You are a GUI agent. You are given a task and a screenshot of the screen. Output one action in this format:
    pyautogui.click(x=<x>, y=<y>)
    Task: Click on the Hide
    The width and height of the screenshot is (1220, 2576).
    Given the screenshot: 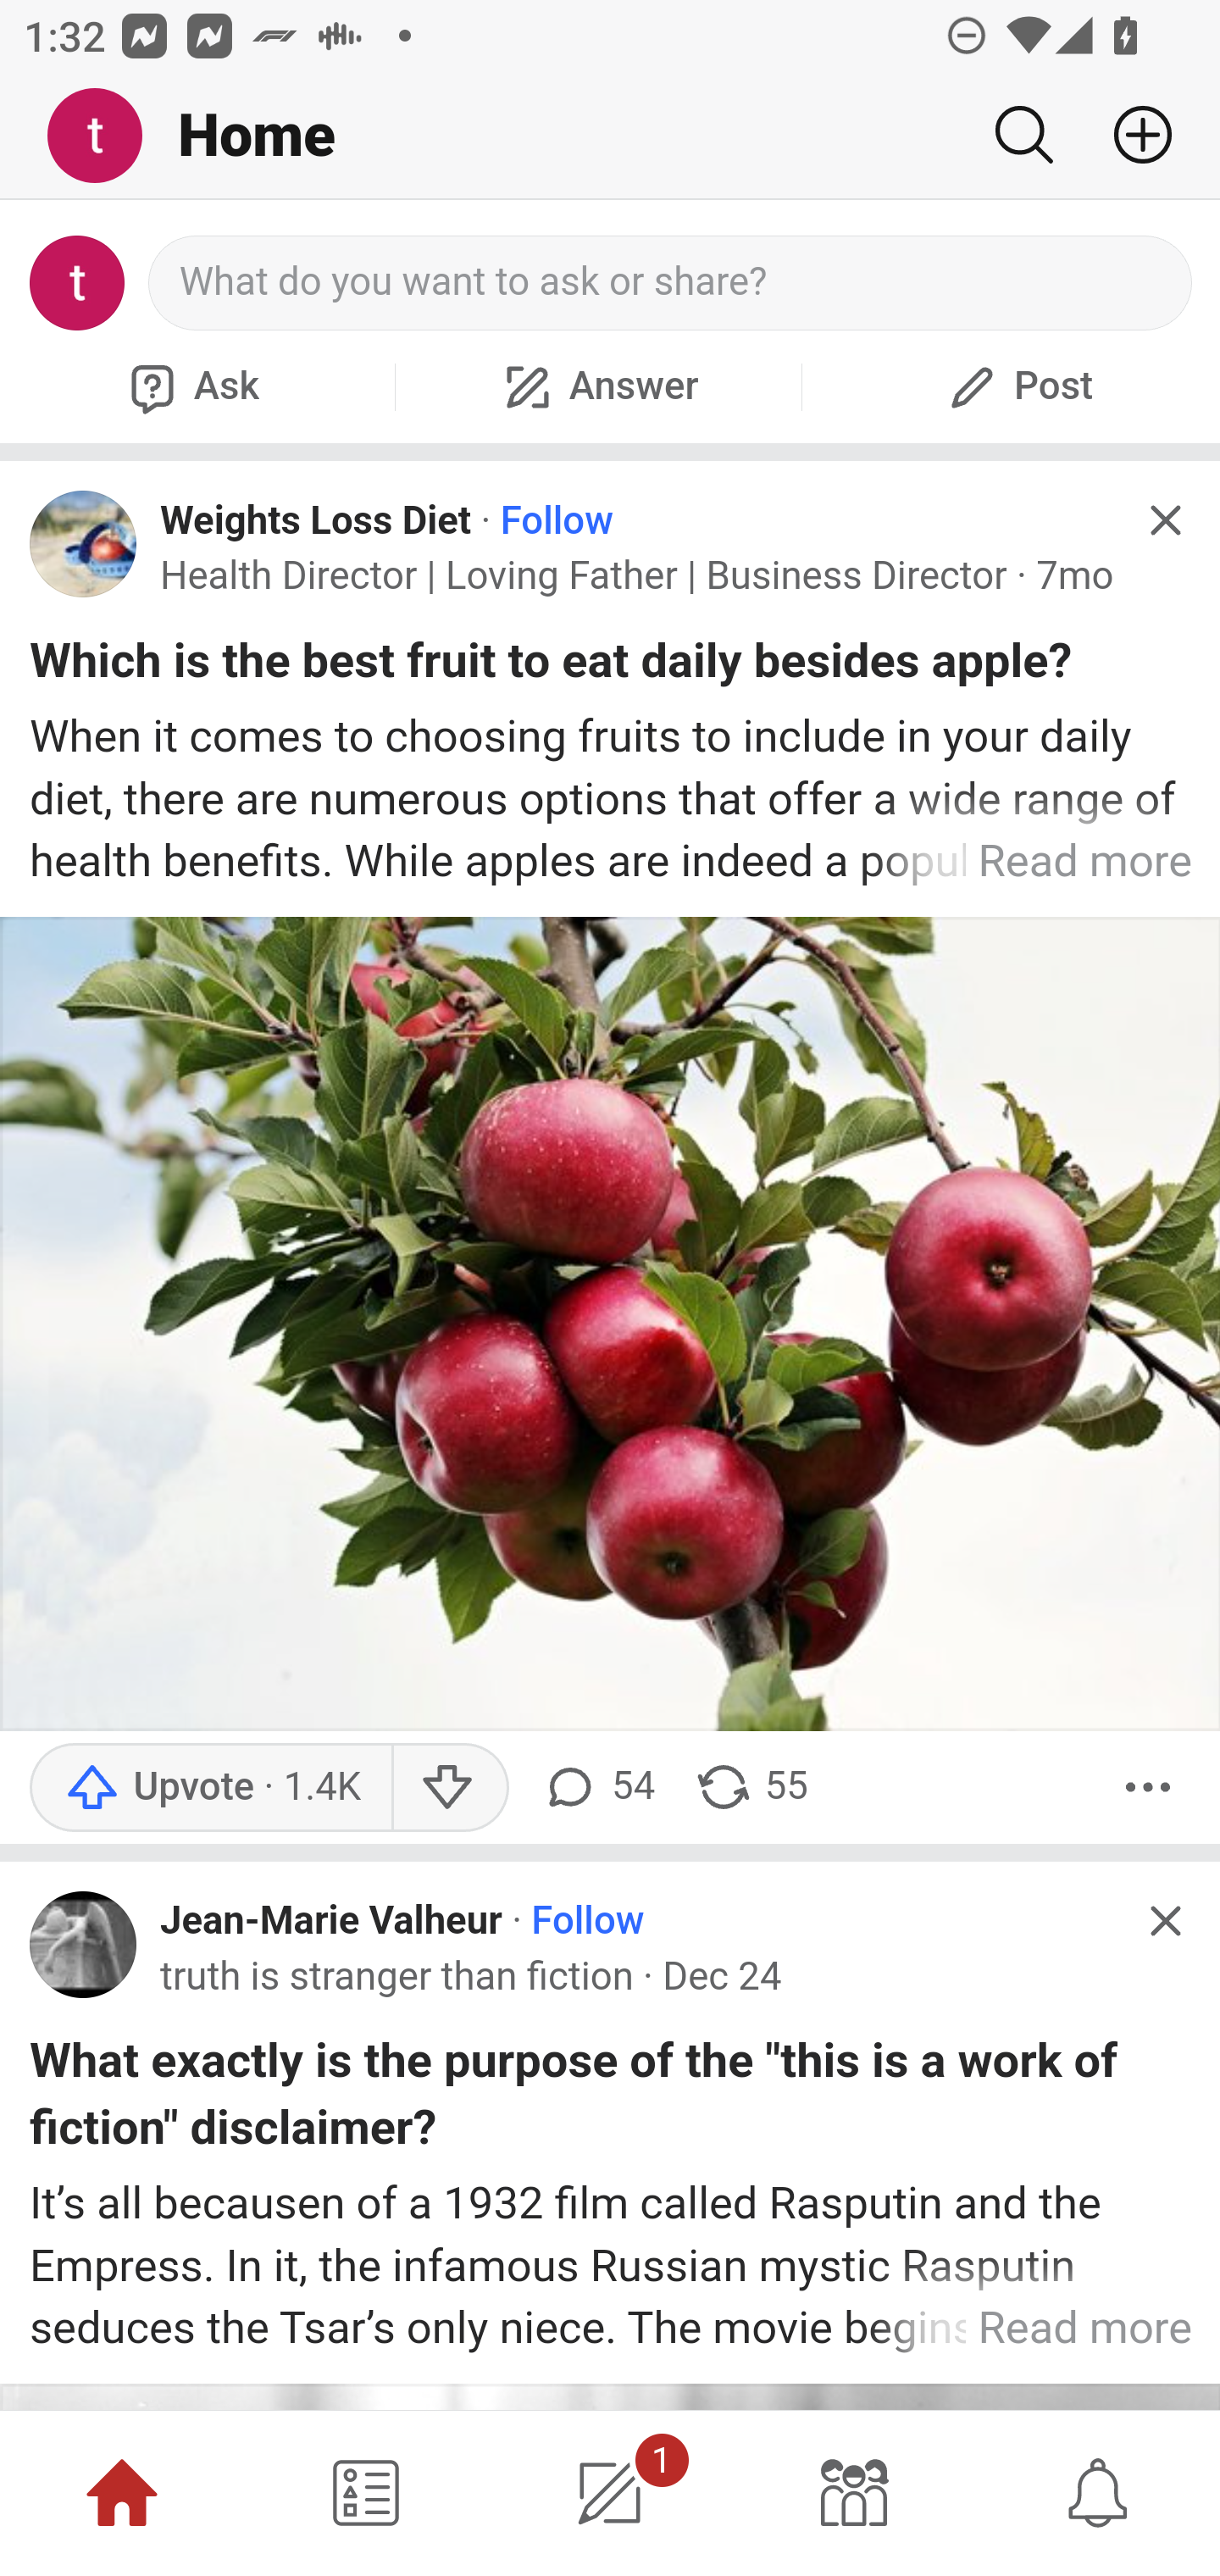 What is the action you would take?
    pyautogui.click(x=1164, y=1920)
    